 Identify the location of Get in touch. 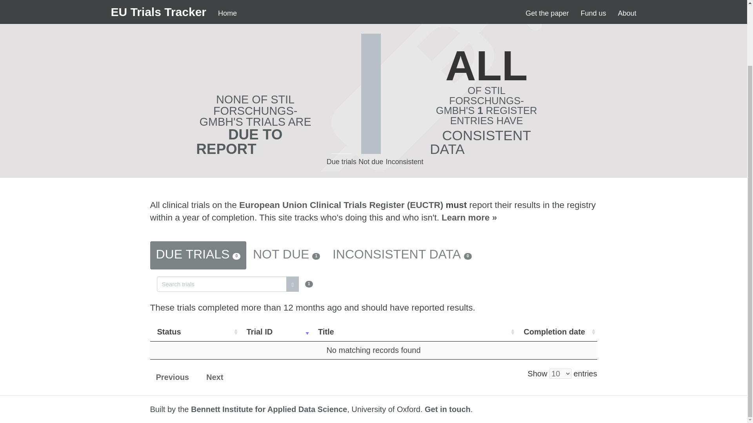
(447, 409).